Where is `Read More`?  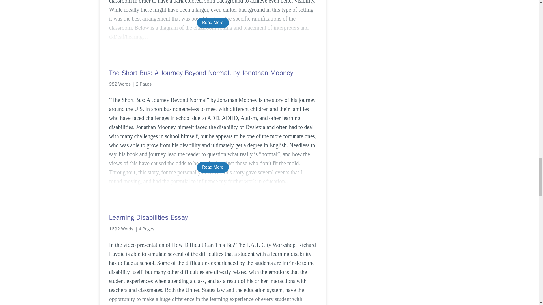 Read More is located at coordinates (213, 23).